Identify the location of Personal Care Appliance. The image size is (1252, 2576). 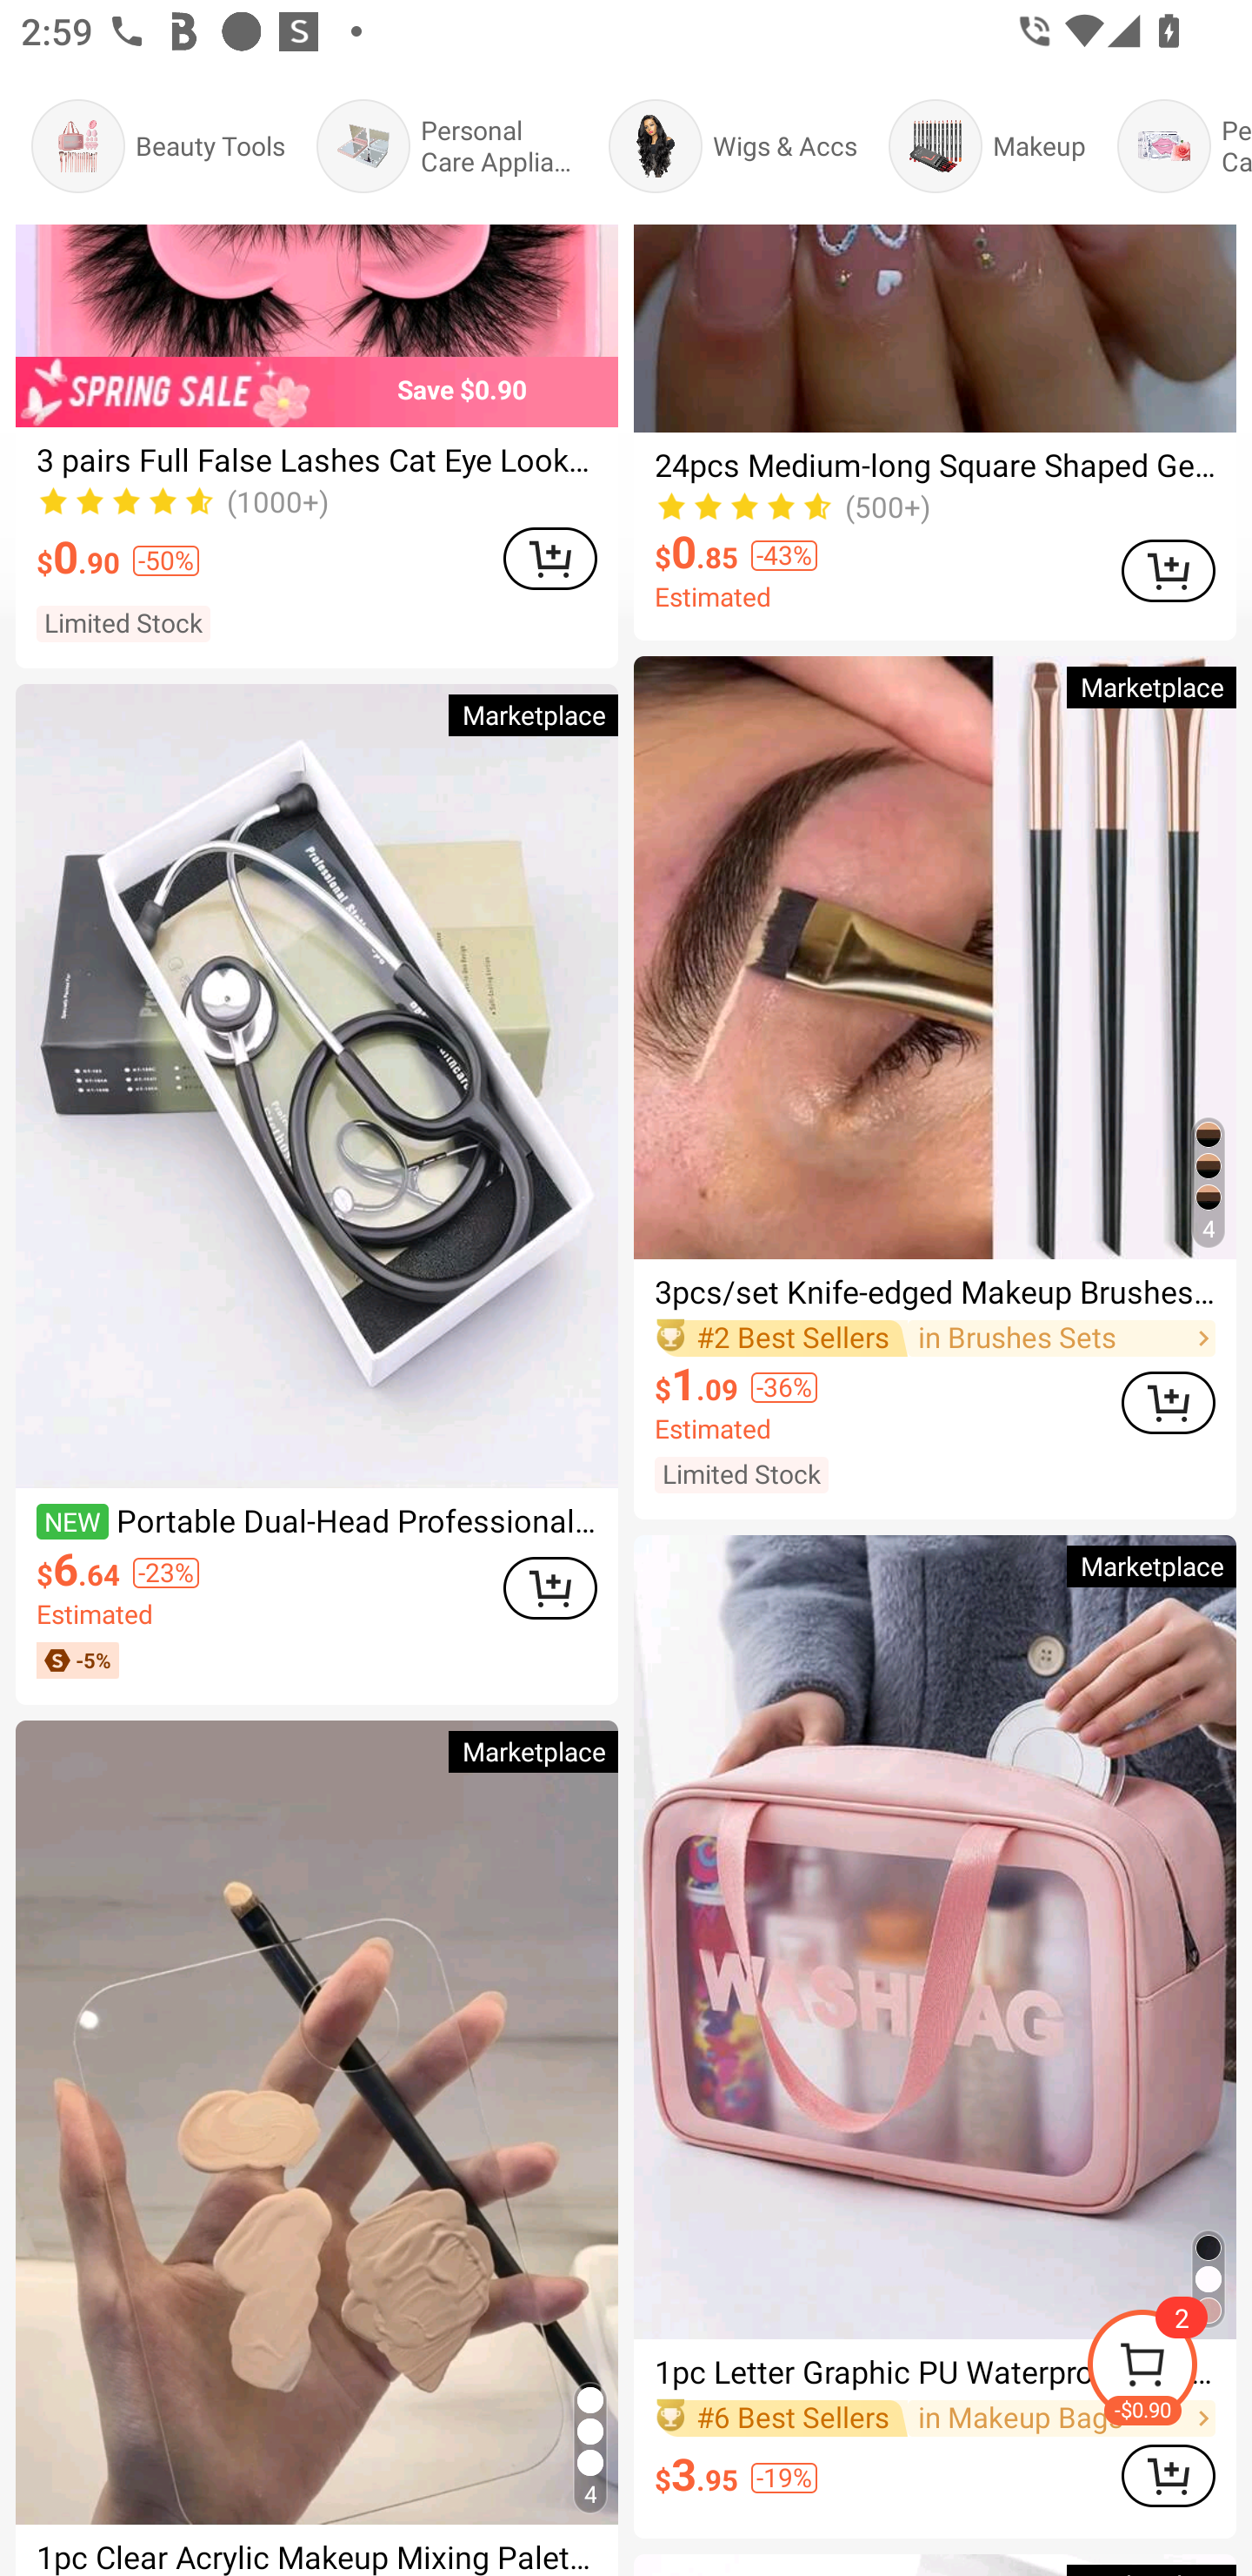
(447, 146).